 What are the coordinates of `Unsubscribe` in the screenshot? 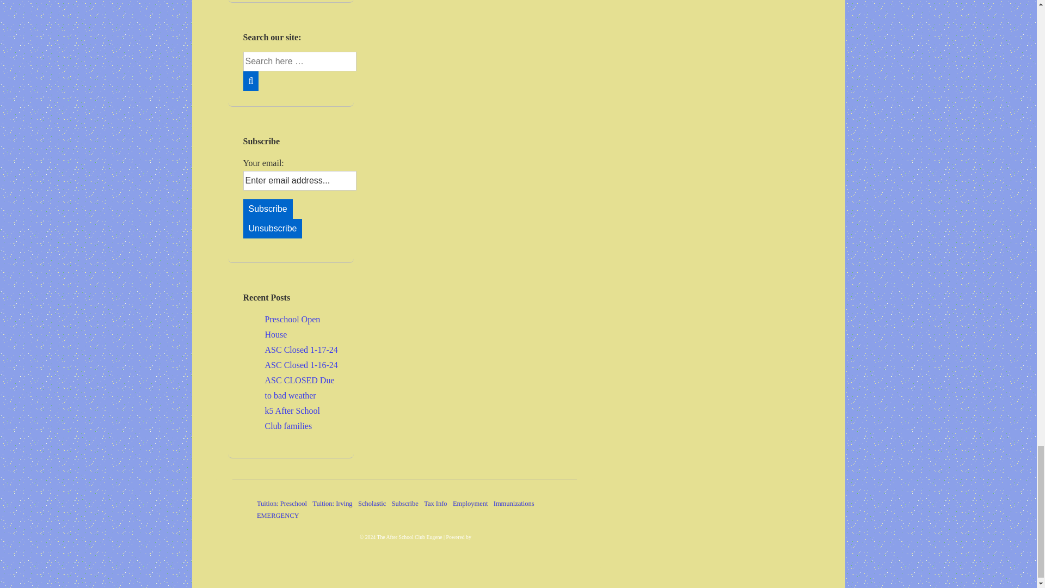 It's located at (272, 229).